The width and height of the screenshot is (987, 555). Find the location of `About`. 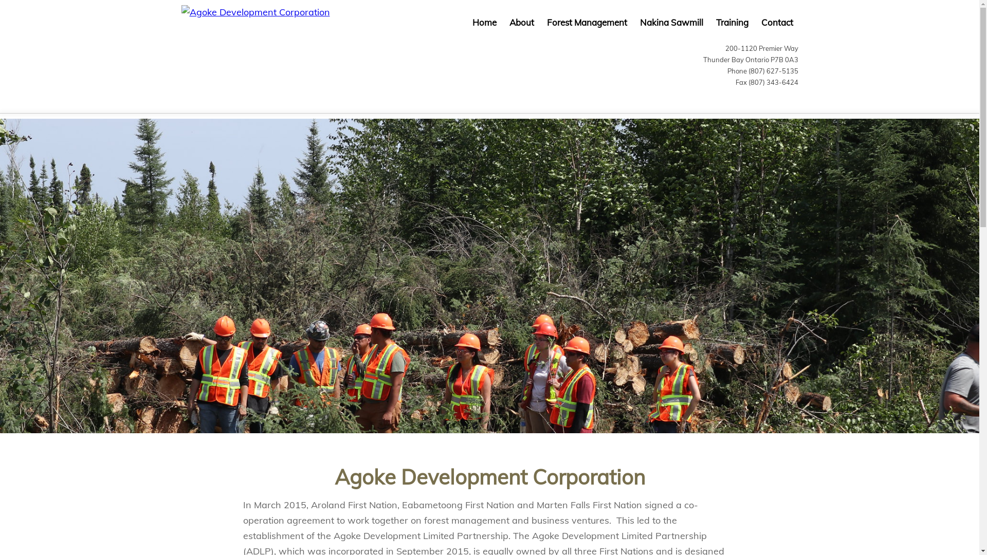

About is located at coordinates (521, 23).